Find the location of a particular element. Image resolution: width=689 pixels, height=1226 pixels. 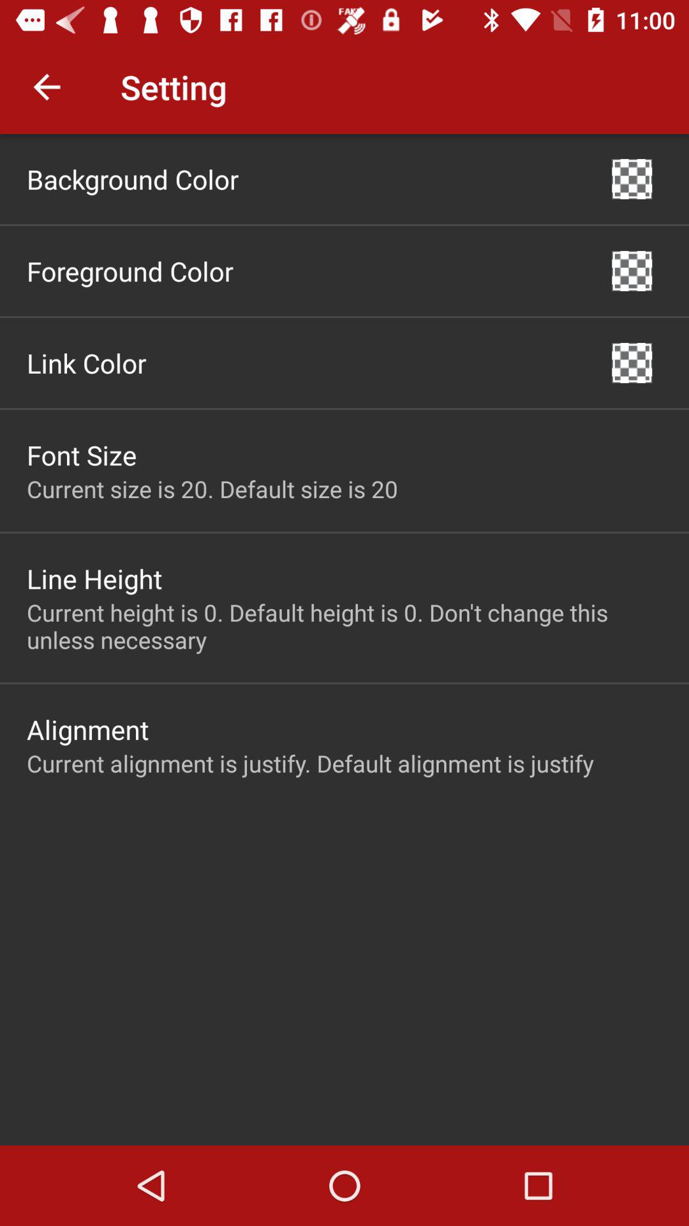

select icon above current height is item is located at coordinates (632, 363).